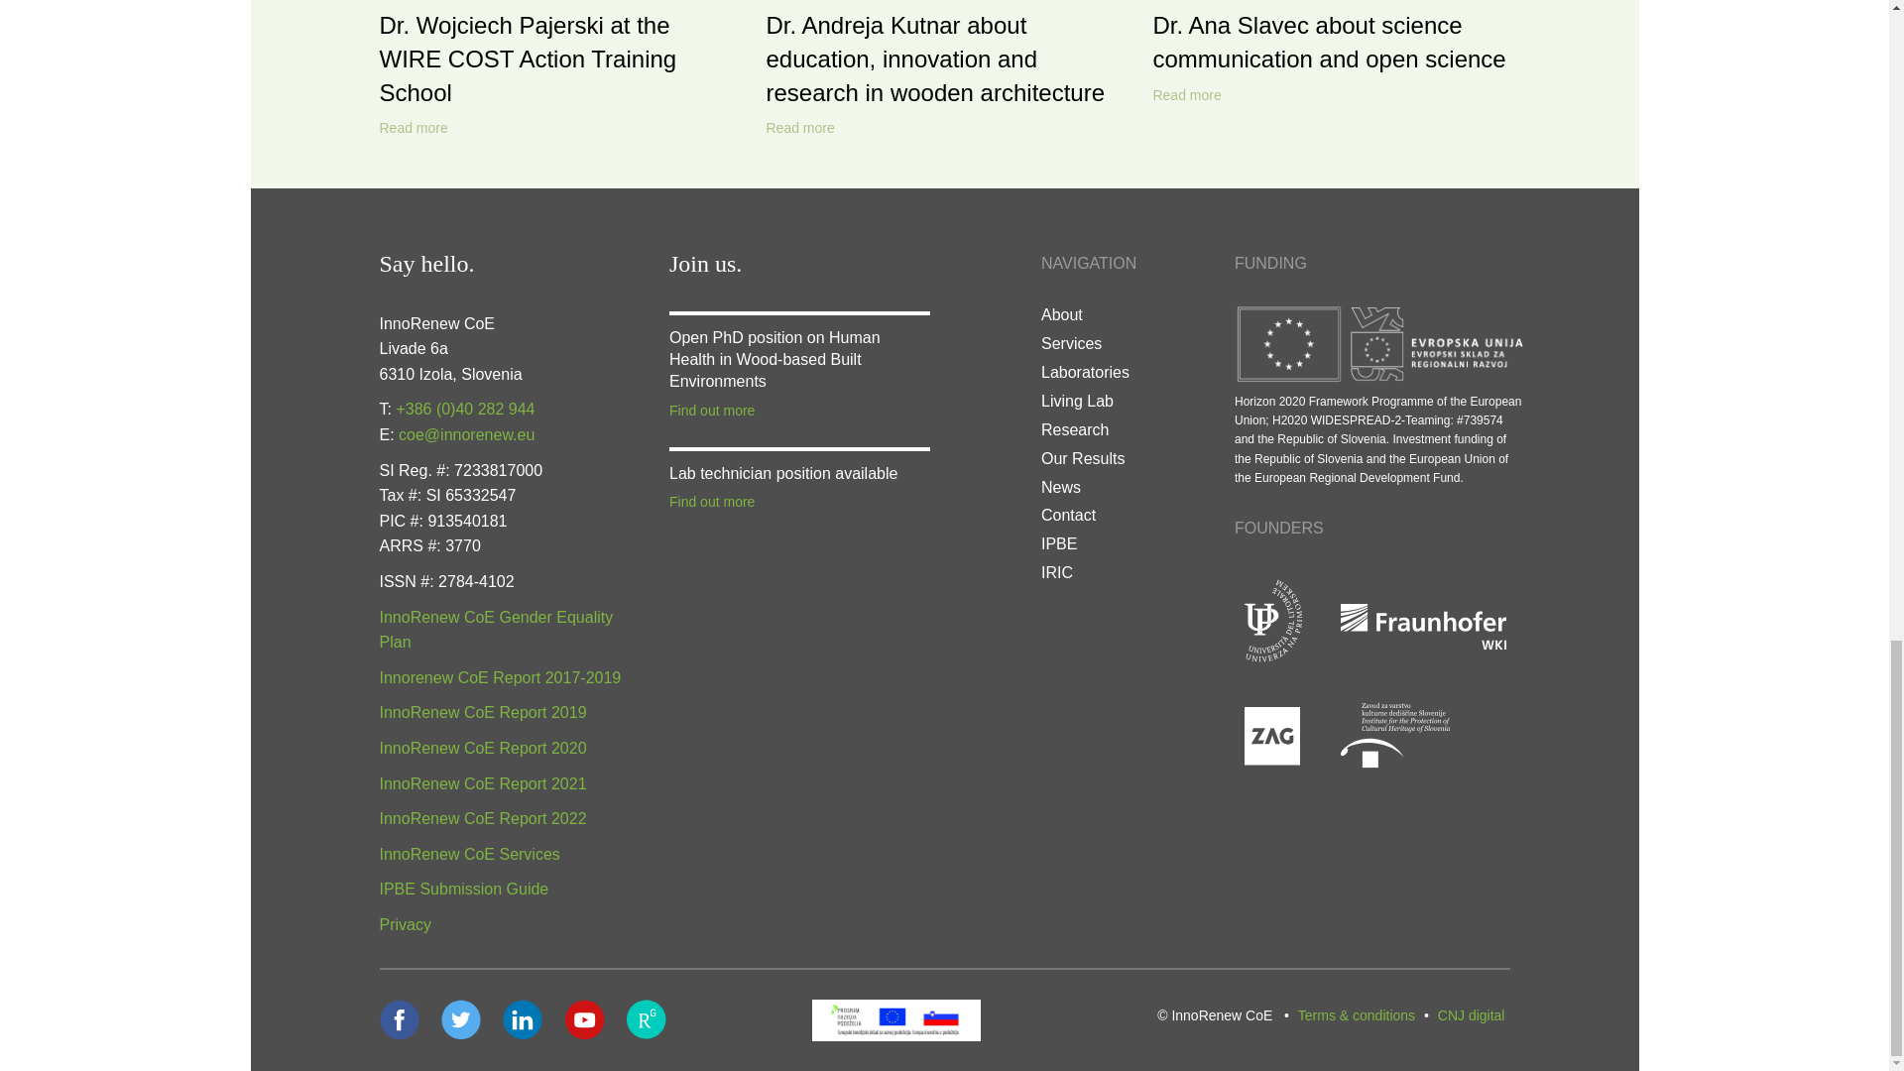 This screenshot has width=1904, height=1071. Describe the element at coordinates (1186, 95) in the screenshot. I see `Read more` at that location.